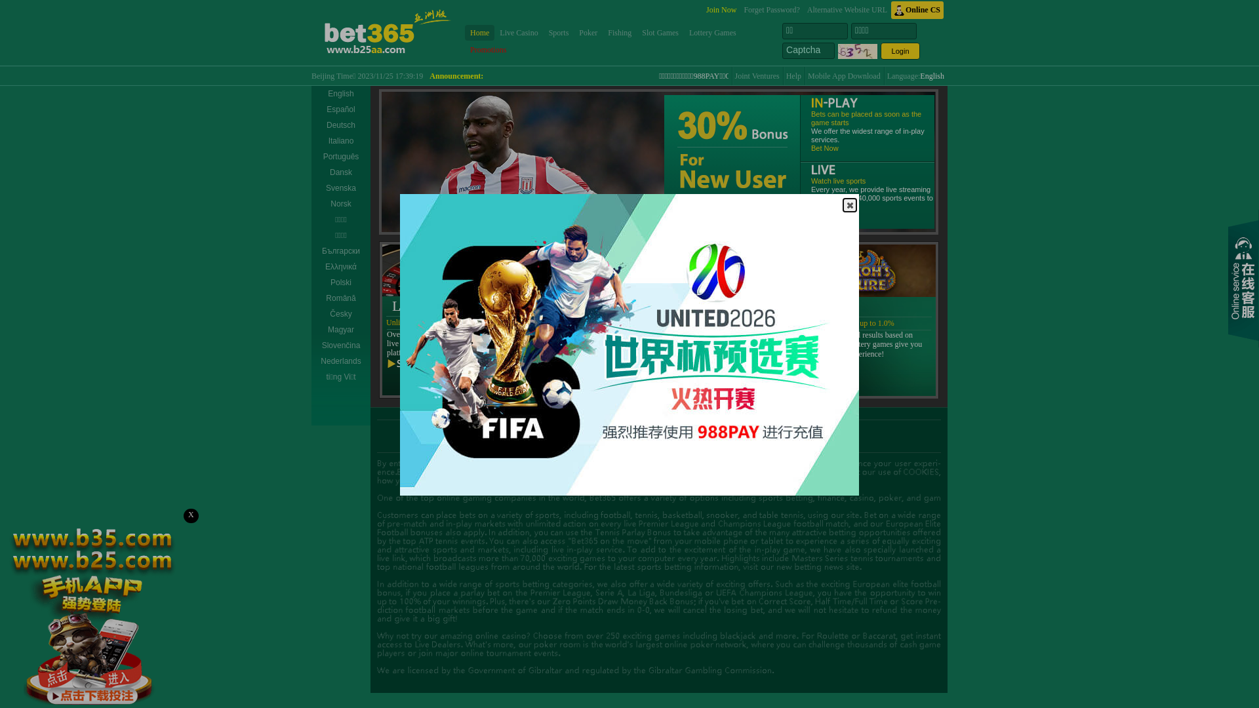  I want to click on Instructions, so click(570, 430).